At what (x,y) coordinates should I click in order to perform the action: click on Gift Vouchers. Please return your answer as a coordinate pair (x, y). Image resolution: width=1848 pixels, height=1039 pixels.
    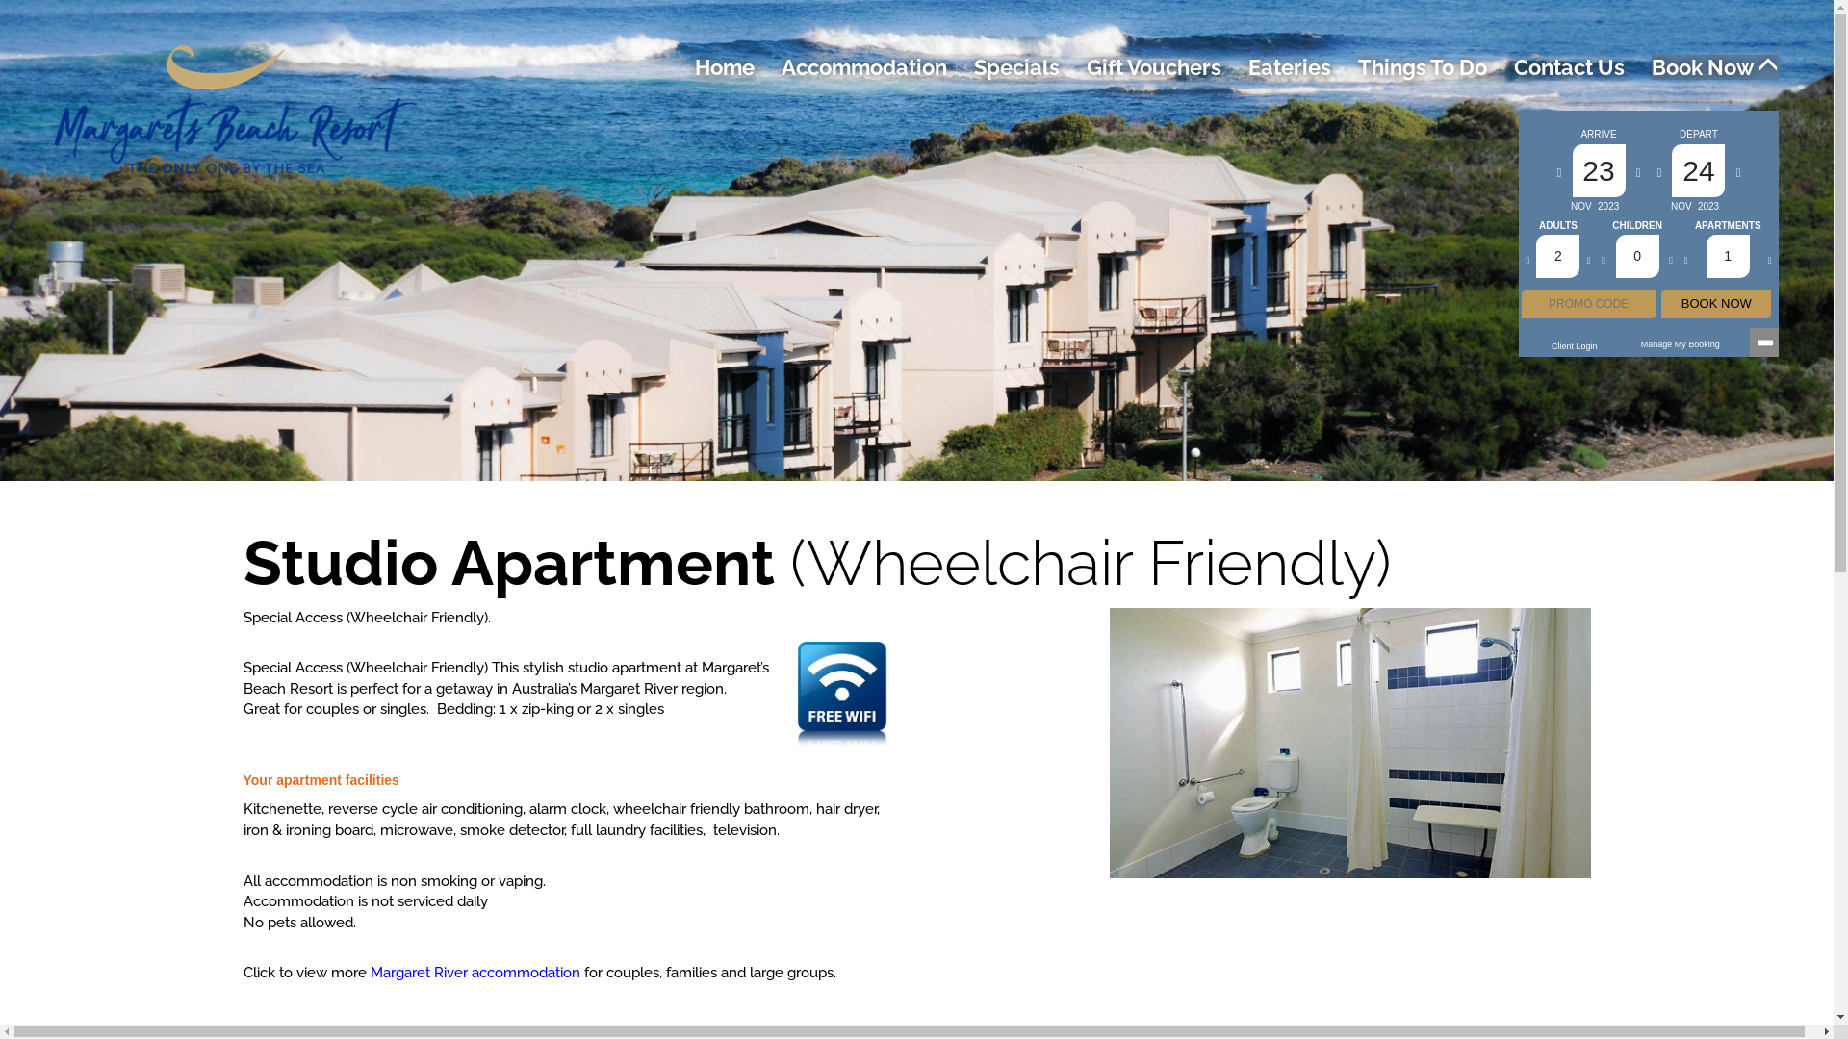
    Looking at the image, I should click on (1154, 67).